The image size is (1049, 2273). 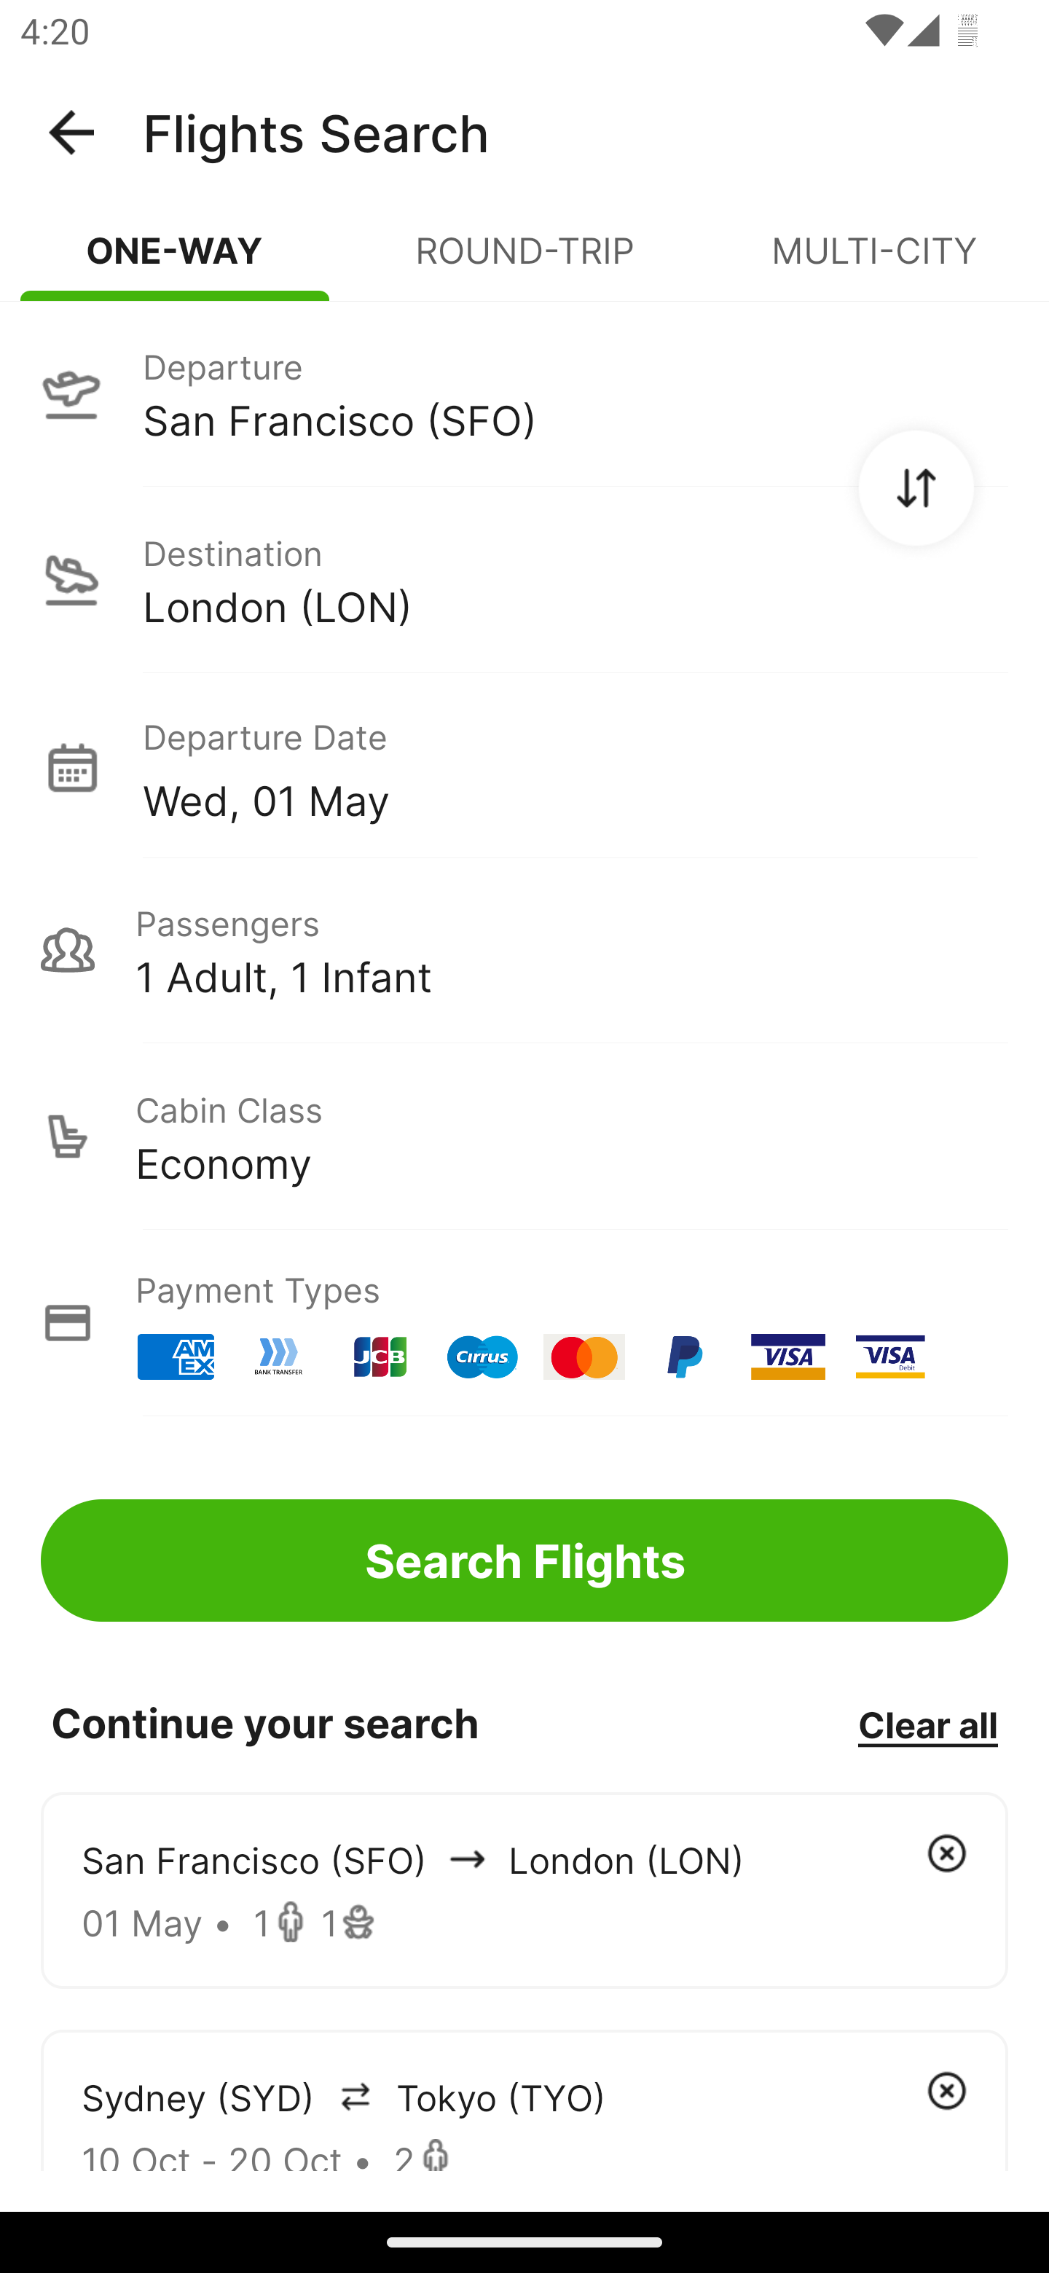 I want to click on MULTI-CITY, so click(x=874, y=262).